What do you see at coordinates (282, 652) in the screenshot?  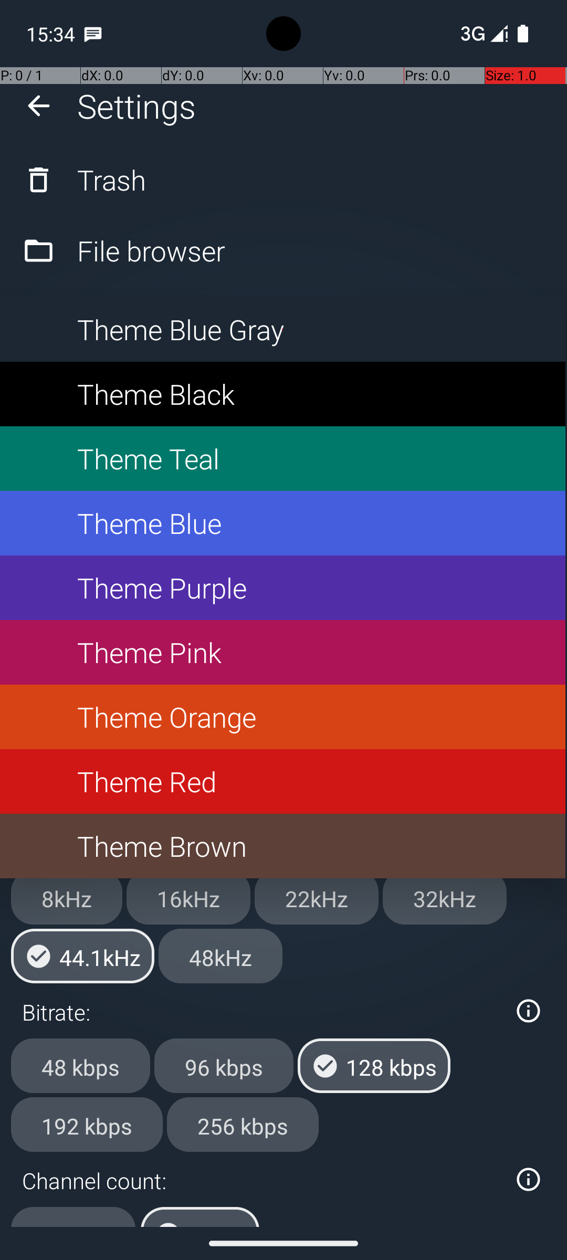 I see `Theme Pink` at bounding box center [282, 652].